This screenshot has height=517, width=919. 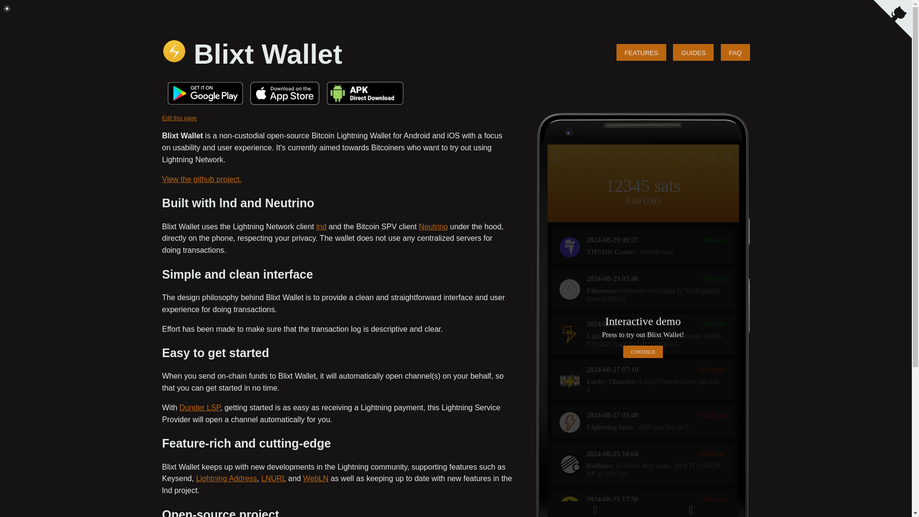 What do you see at coordinates (201, 179) in the screenshot?
I see `View the github project.` at bounding box center [201, 179].